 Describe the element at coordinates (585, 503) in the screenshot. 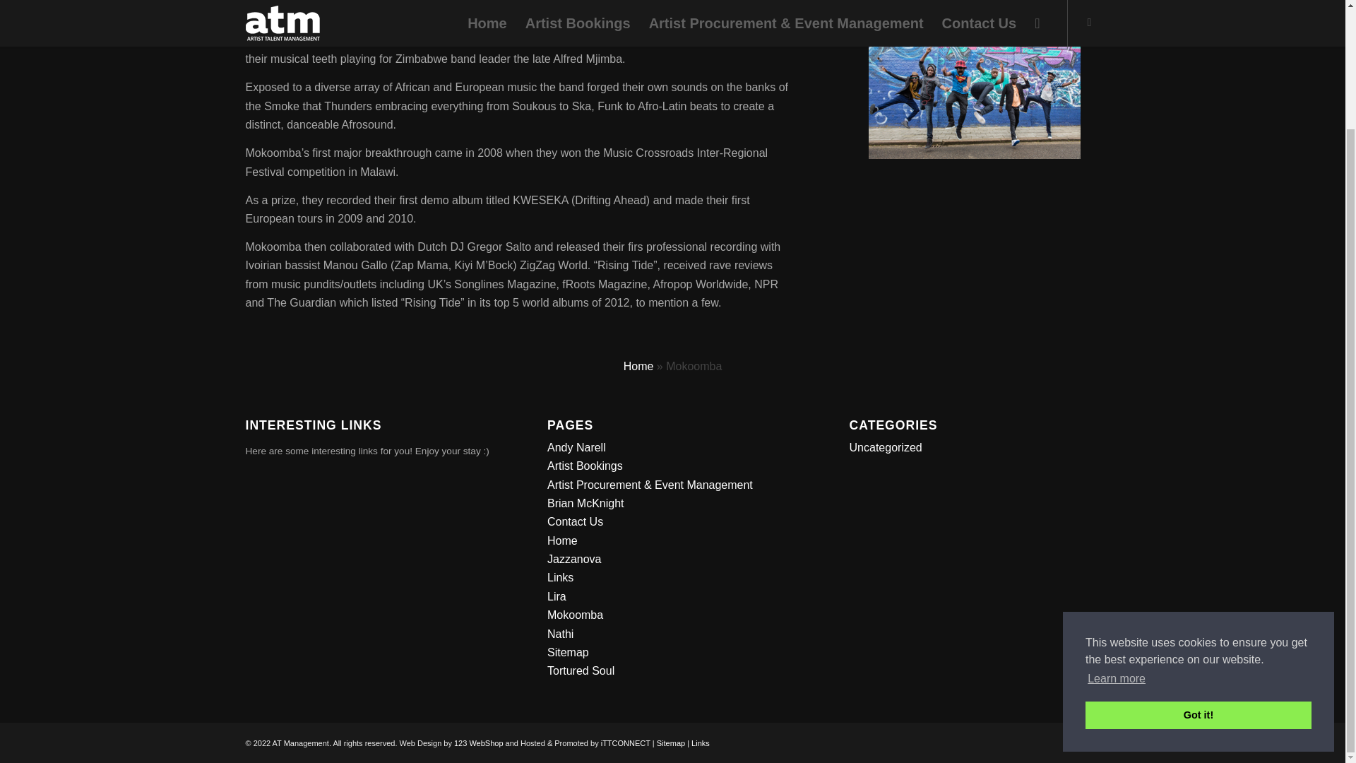

I see `Brian McKnight` at that location.